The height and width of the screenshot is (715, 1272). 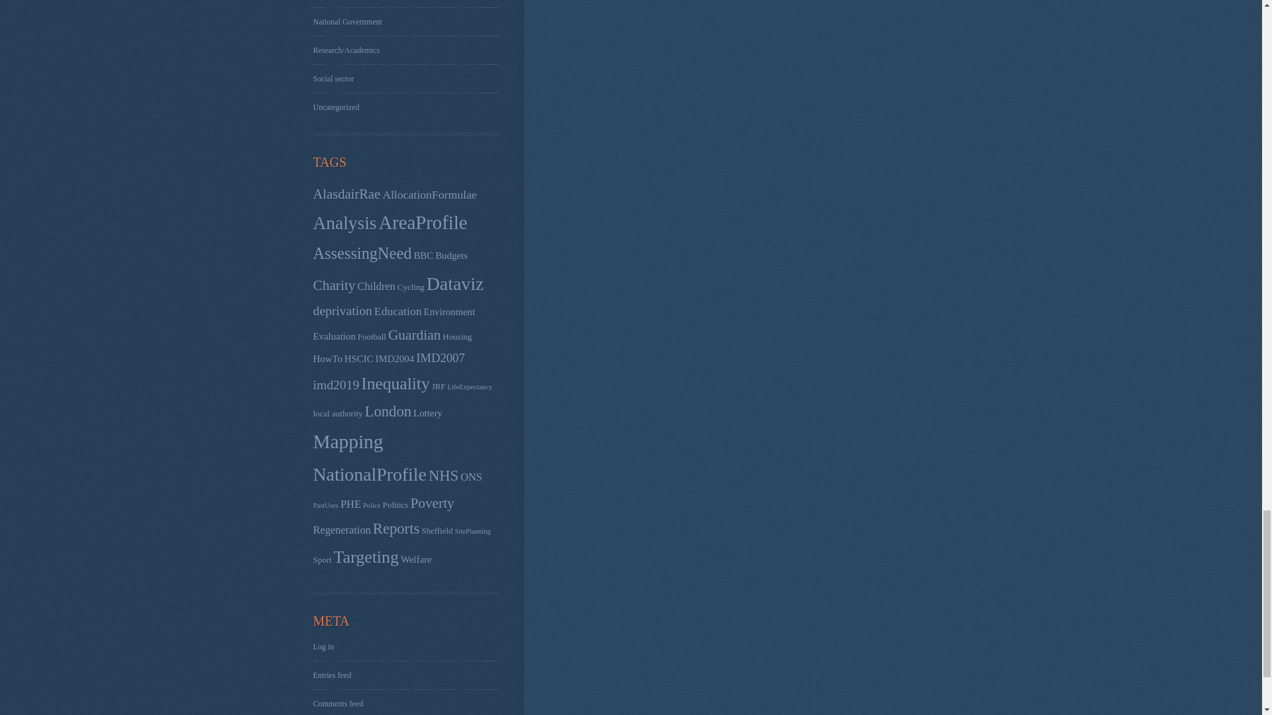 What do you see at coordinates (429, 195) in the screenshot?
I see `AllocationFormulae` at bounding box center [429, 195].